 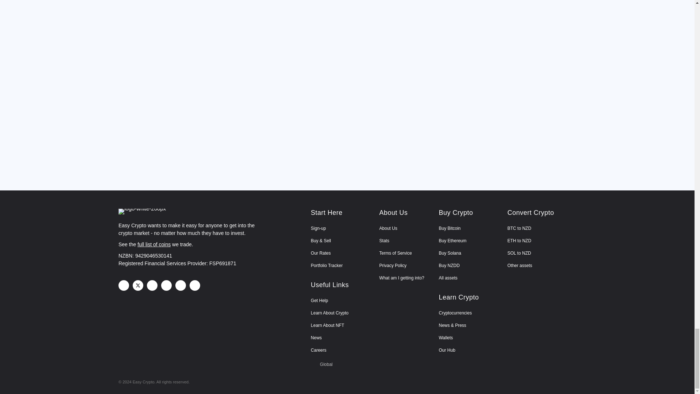 I want to click on Instagram, so click(x=152, y=285).